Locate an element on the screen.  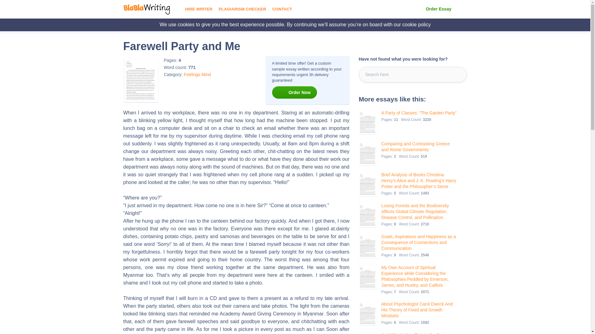
Emotions is located at coordinates (167, 26).